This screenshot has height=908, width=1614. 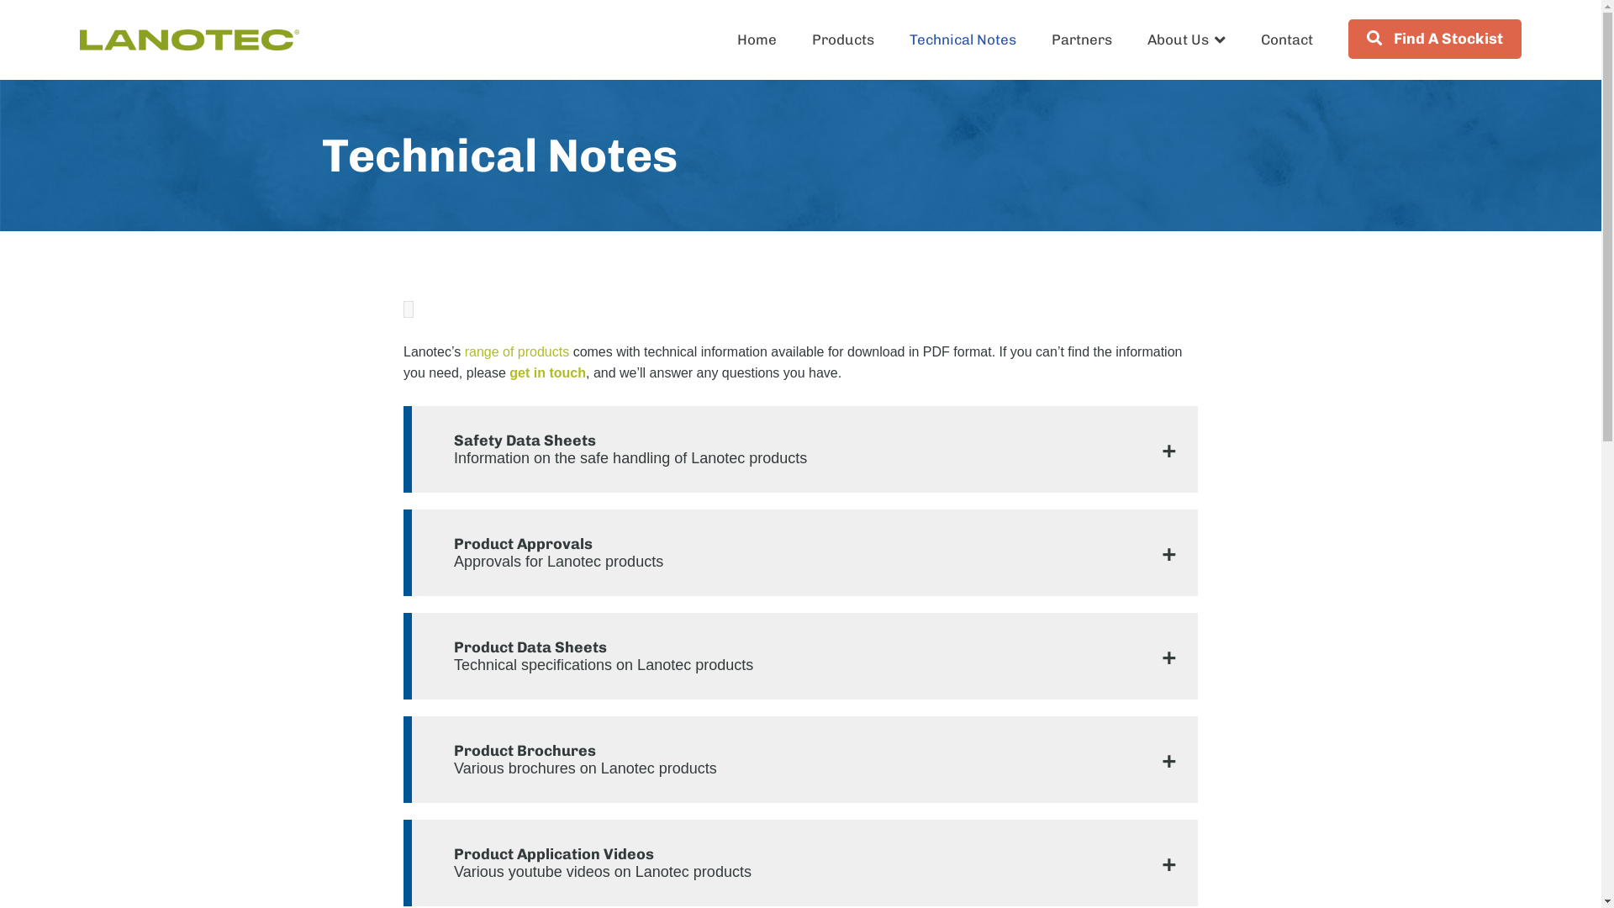 What do you see at coordinates (548, 373) in the screenshot?
I see `get in touch` at bounding box center [548, 373].